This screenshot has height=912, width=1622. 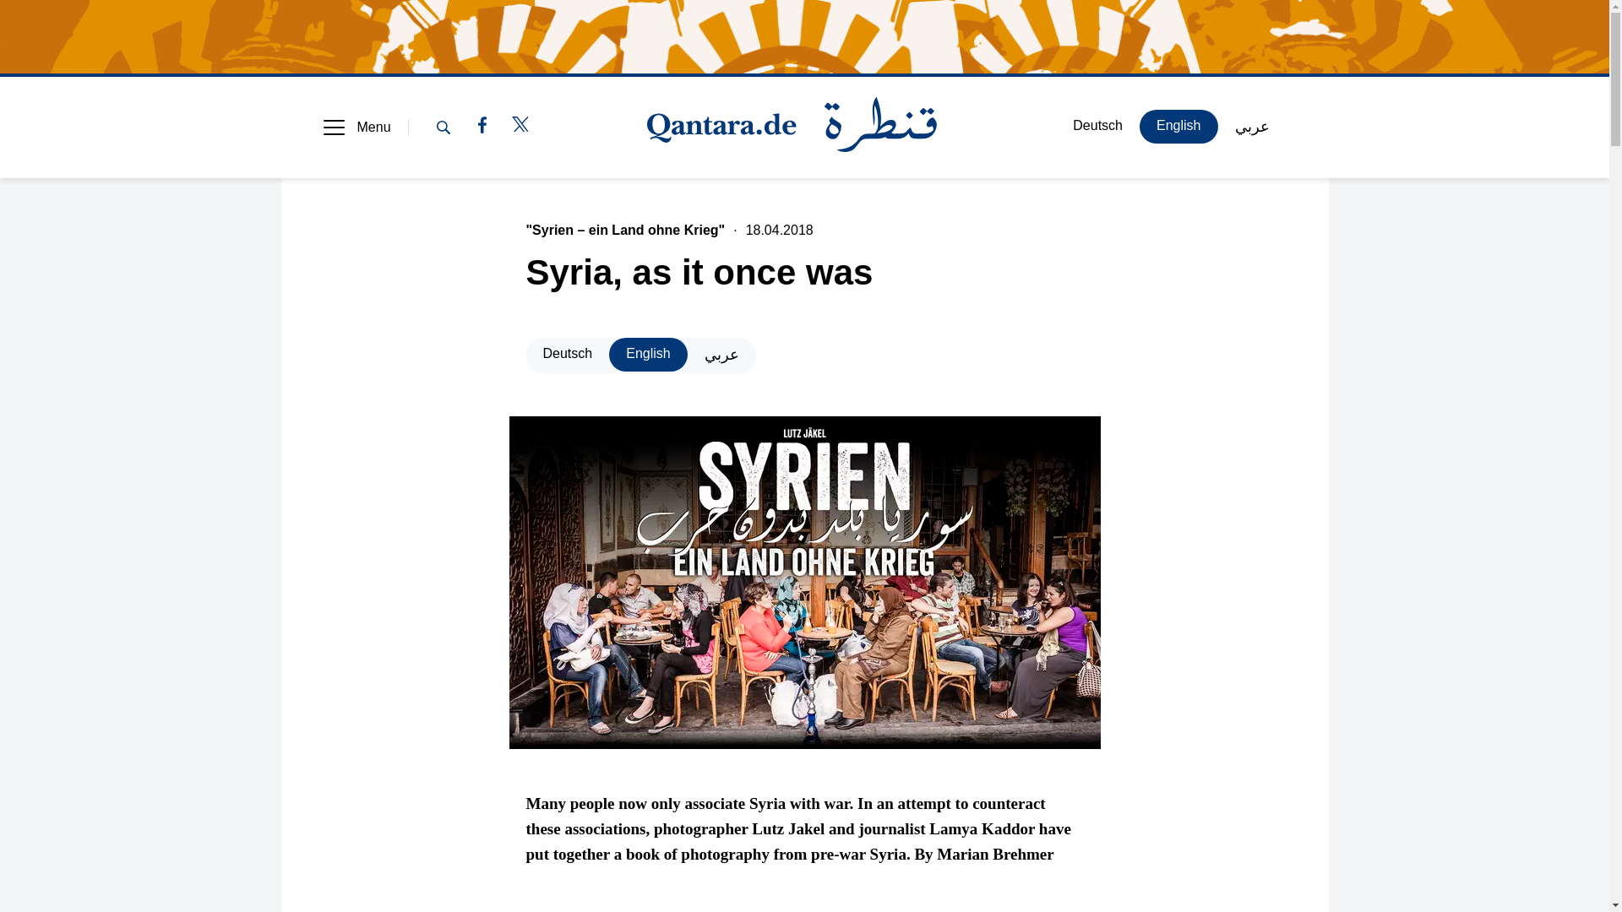 What do you see at coordinates (1178, 126) in the screenshot?
I see `English` at bounding box center [1178, 126].